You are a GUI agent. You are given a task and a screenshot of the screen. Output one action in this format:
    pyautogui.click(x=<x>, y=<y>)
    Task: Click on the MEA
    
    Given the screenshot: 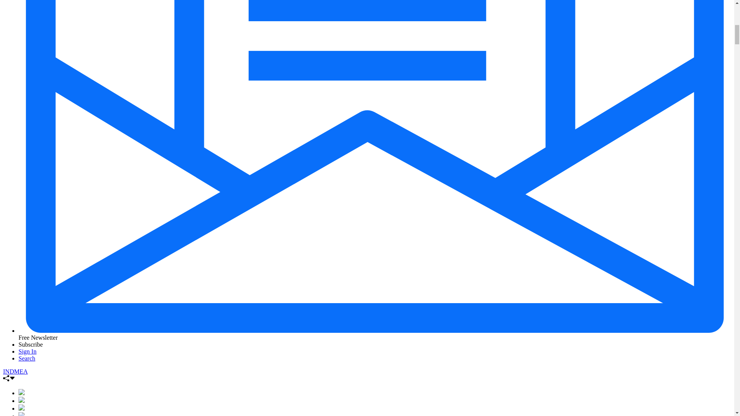 What is the action you would take?
    pyautogui.click(x=21, y=371)
    